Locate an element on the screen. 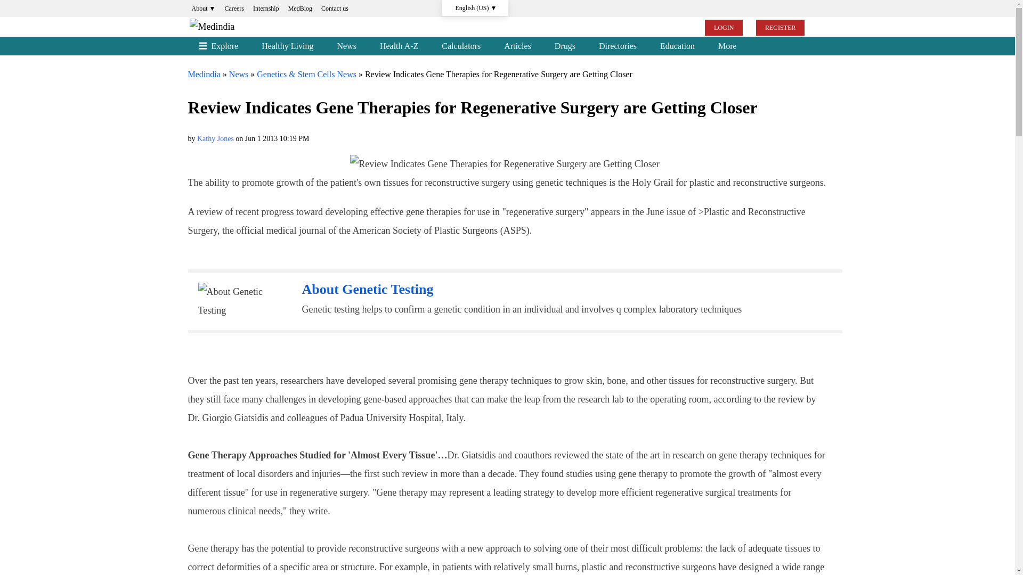 Image resolution: width=1023 pixels, height=575 pixels. About Genetic Testing is located at coordinates (367, 290).